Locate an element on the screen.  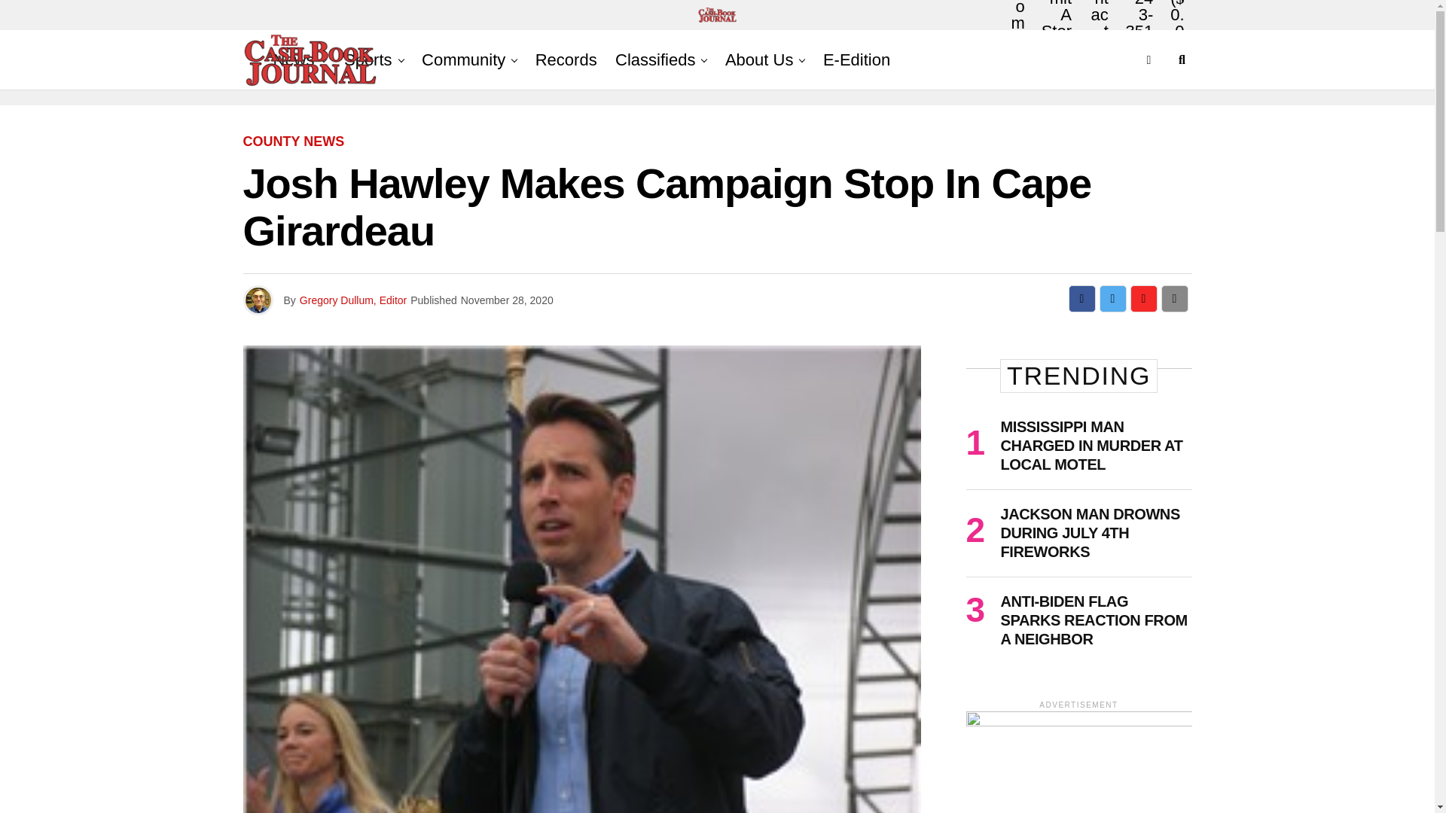
Share on Facebook is located at coordinates (1081, 298).